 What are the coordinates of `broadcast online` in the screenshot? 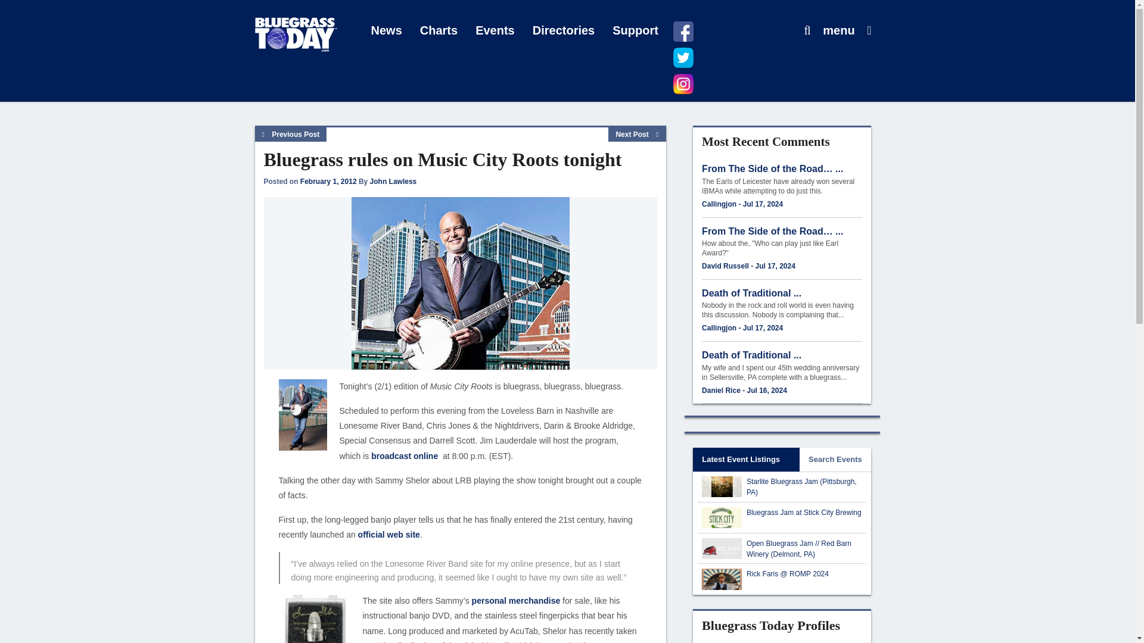 It's located at (404, 456).